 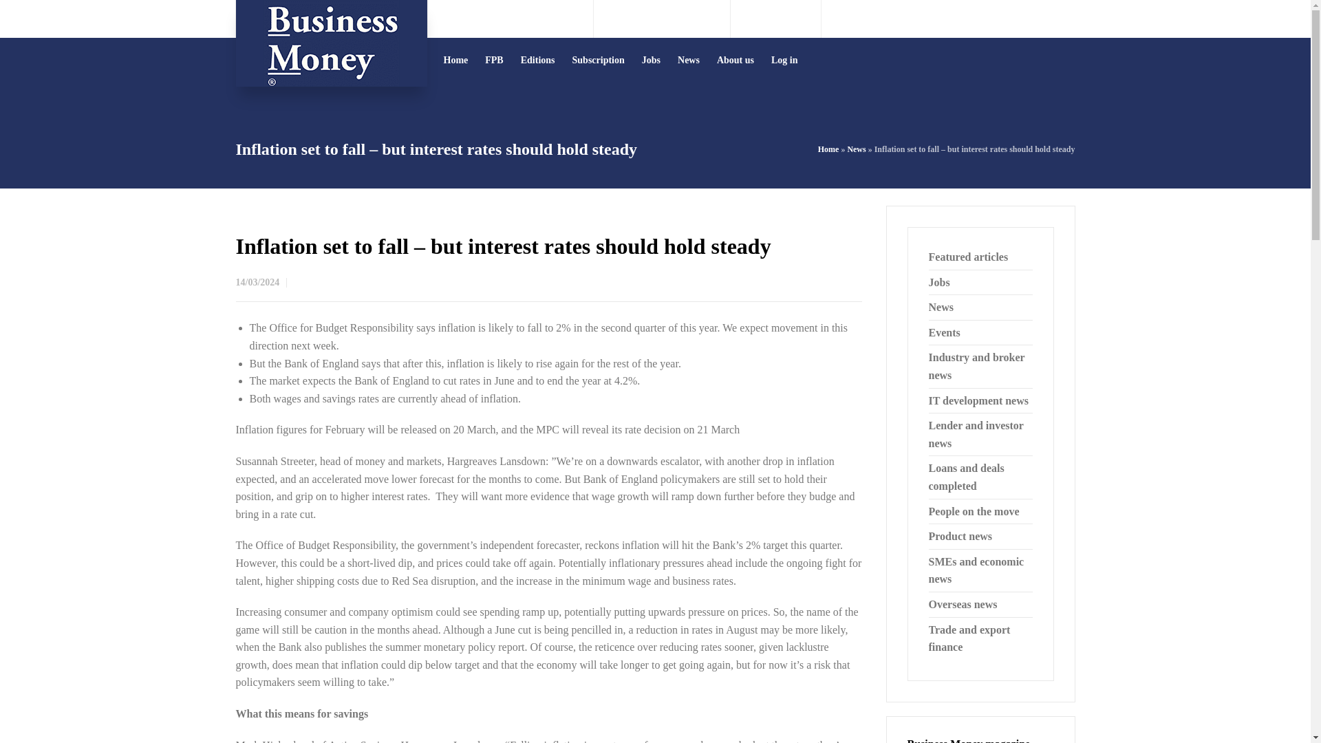 What do you see at coordinates (735, 60) in the screenshot?
I see `About us` at bounding box center [735, 60].